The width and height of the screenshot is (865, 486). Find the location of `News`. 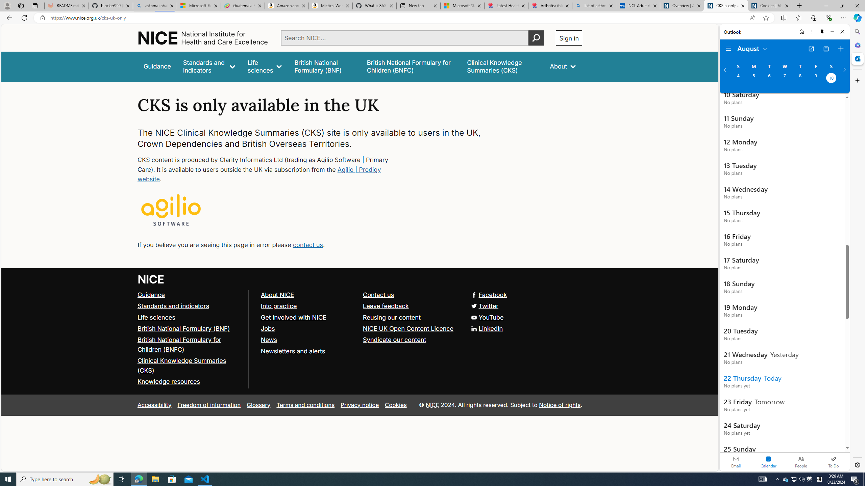

News is located at coordinates (268, 340).